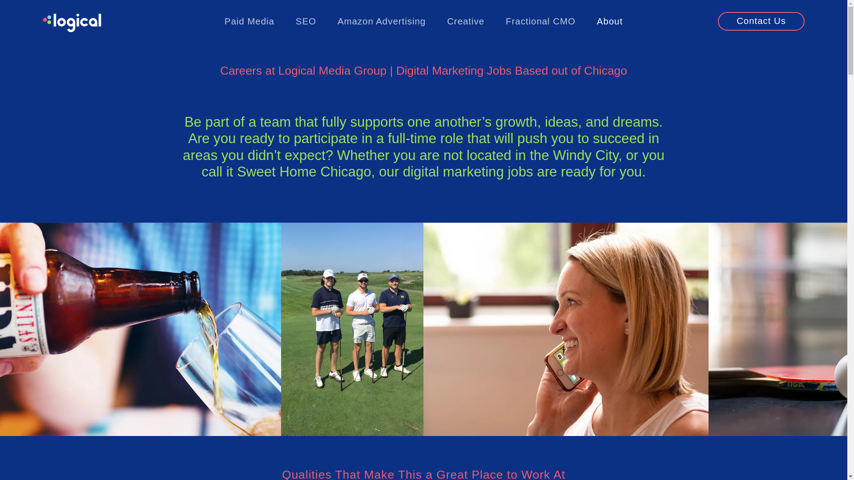 The width and height of the screenshot is (854, 480). What do you see at coordinates (466, 21) in the screenshot?
I see `Creative` at bounding box center [466, 21].